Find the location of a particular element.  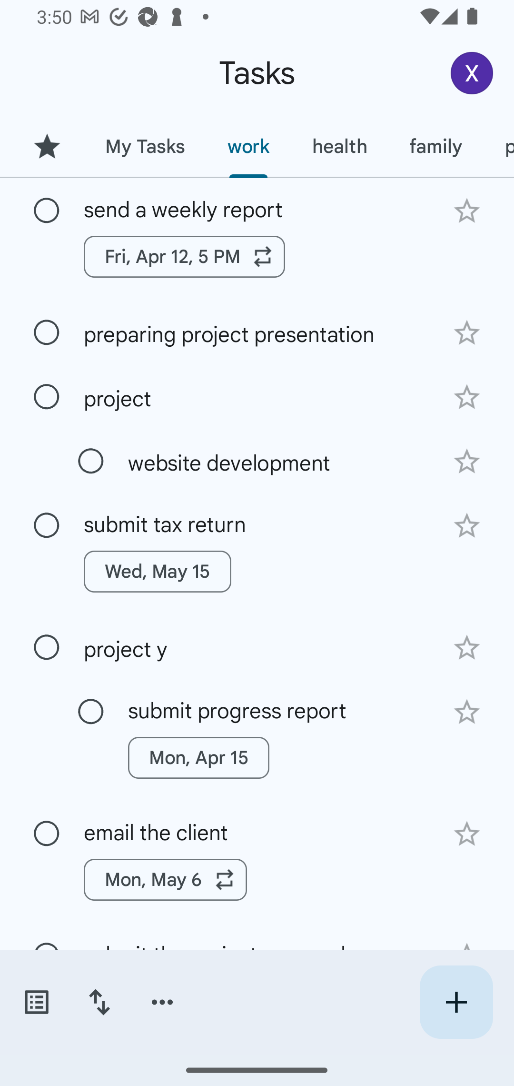

Mark as complete is located at coordinates (91, 712).